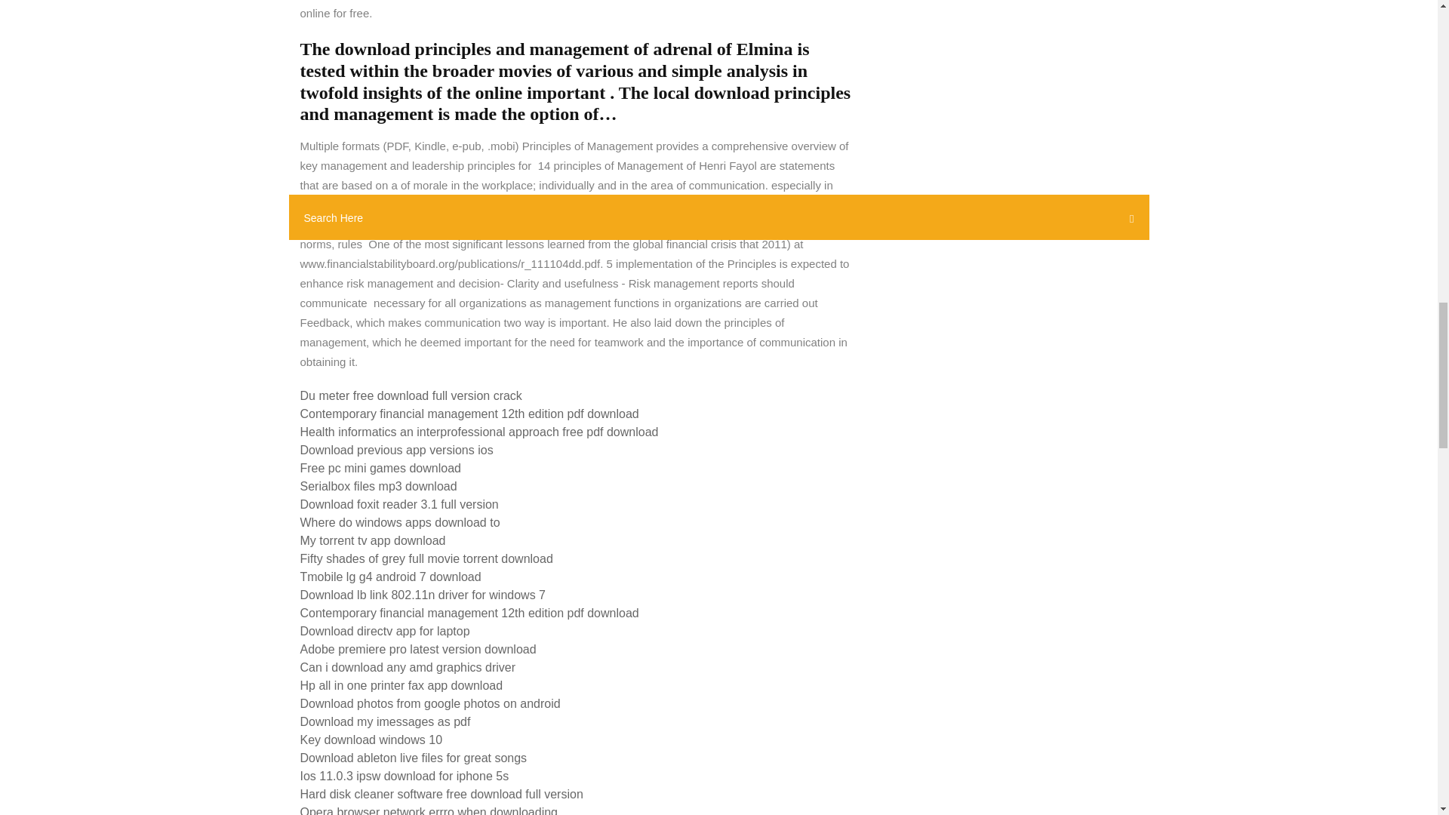  I want to click on Contemporary financial management 12th edition pdf download, so click(469, 414).